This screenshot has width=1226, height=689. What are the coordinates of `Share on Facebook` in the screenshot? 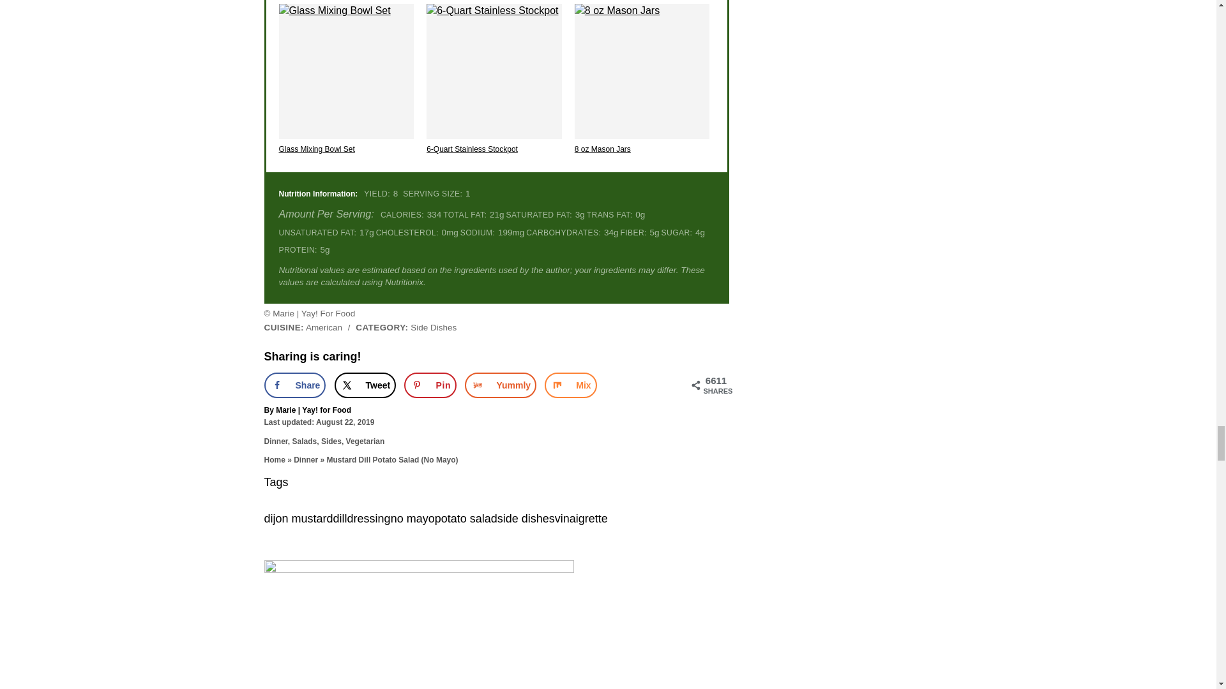 It's located at (295, 385).